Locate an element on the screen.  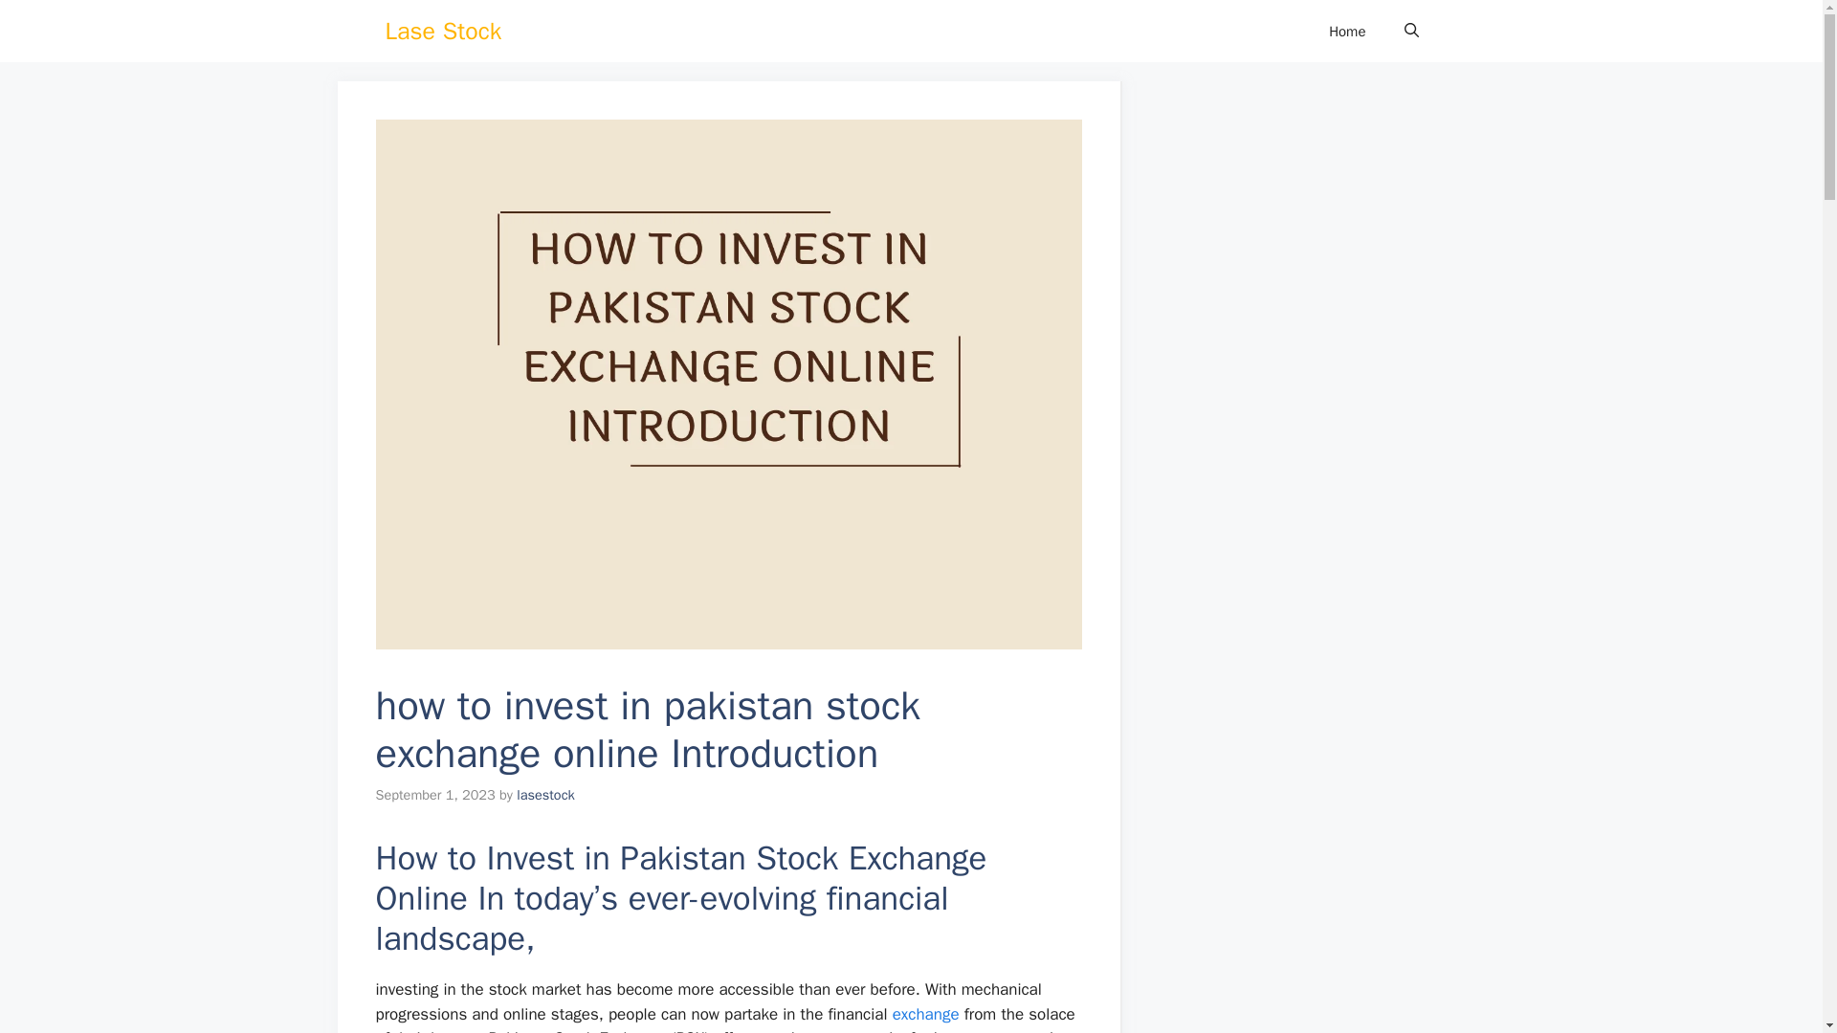
lasestock is located at coordinates (545, 794).